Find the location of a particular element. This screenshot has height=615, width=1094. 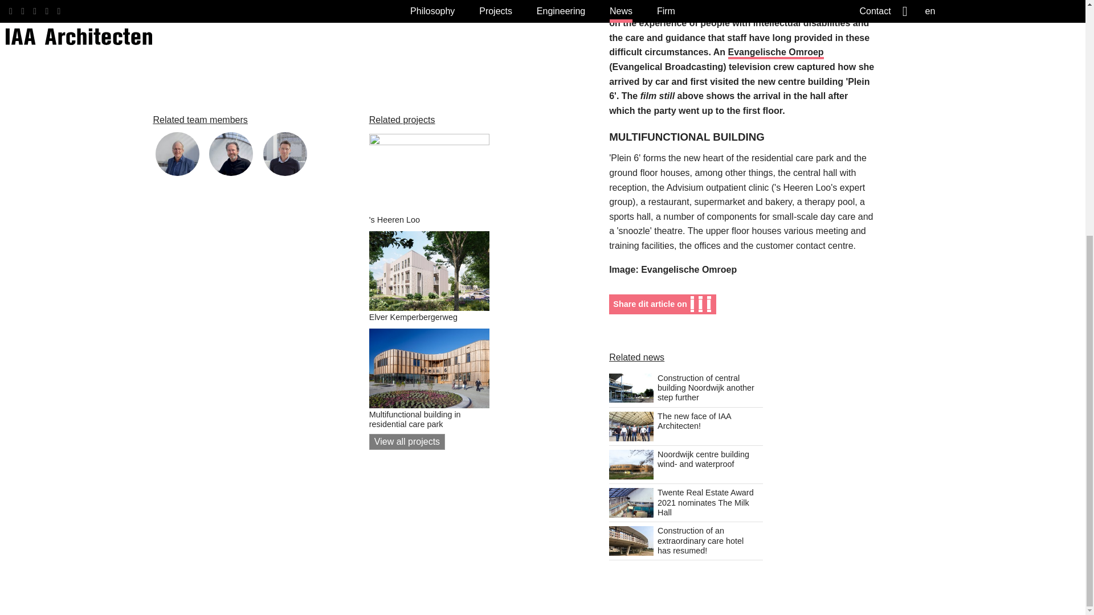

Related news is located at coordinates (636, 357).